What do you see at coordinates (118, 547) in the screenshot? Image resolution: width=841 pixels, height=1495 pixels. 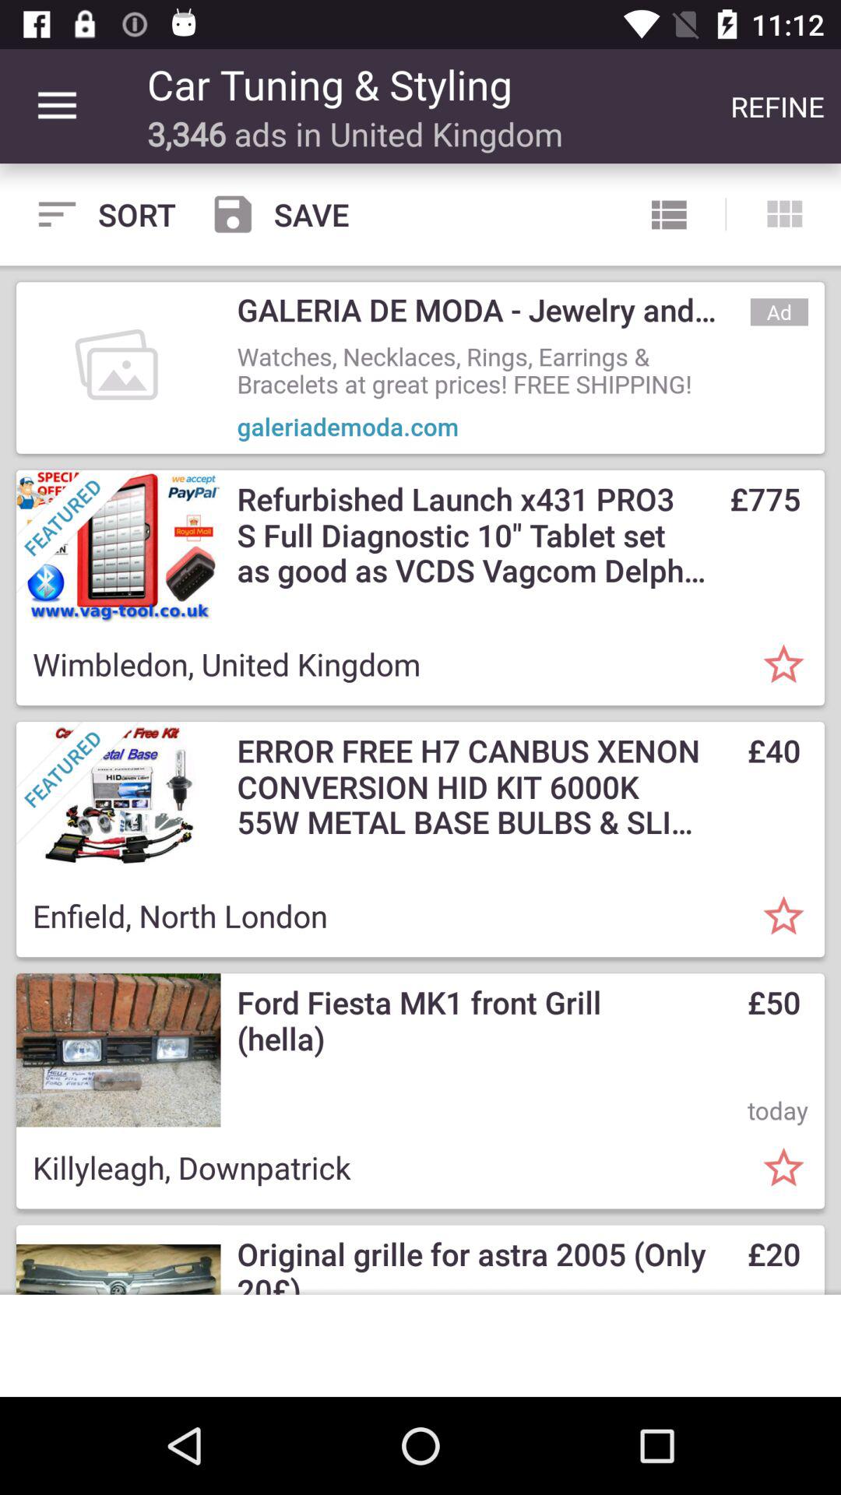 I see `choose second image from top` at bounding box center [118, 547].